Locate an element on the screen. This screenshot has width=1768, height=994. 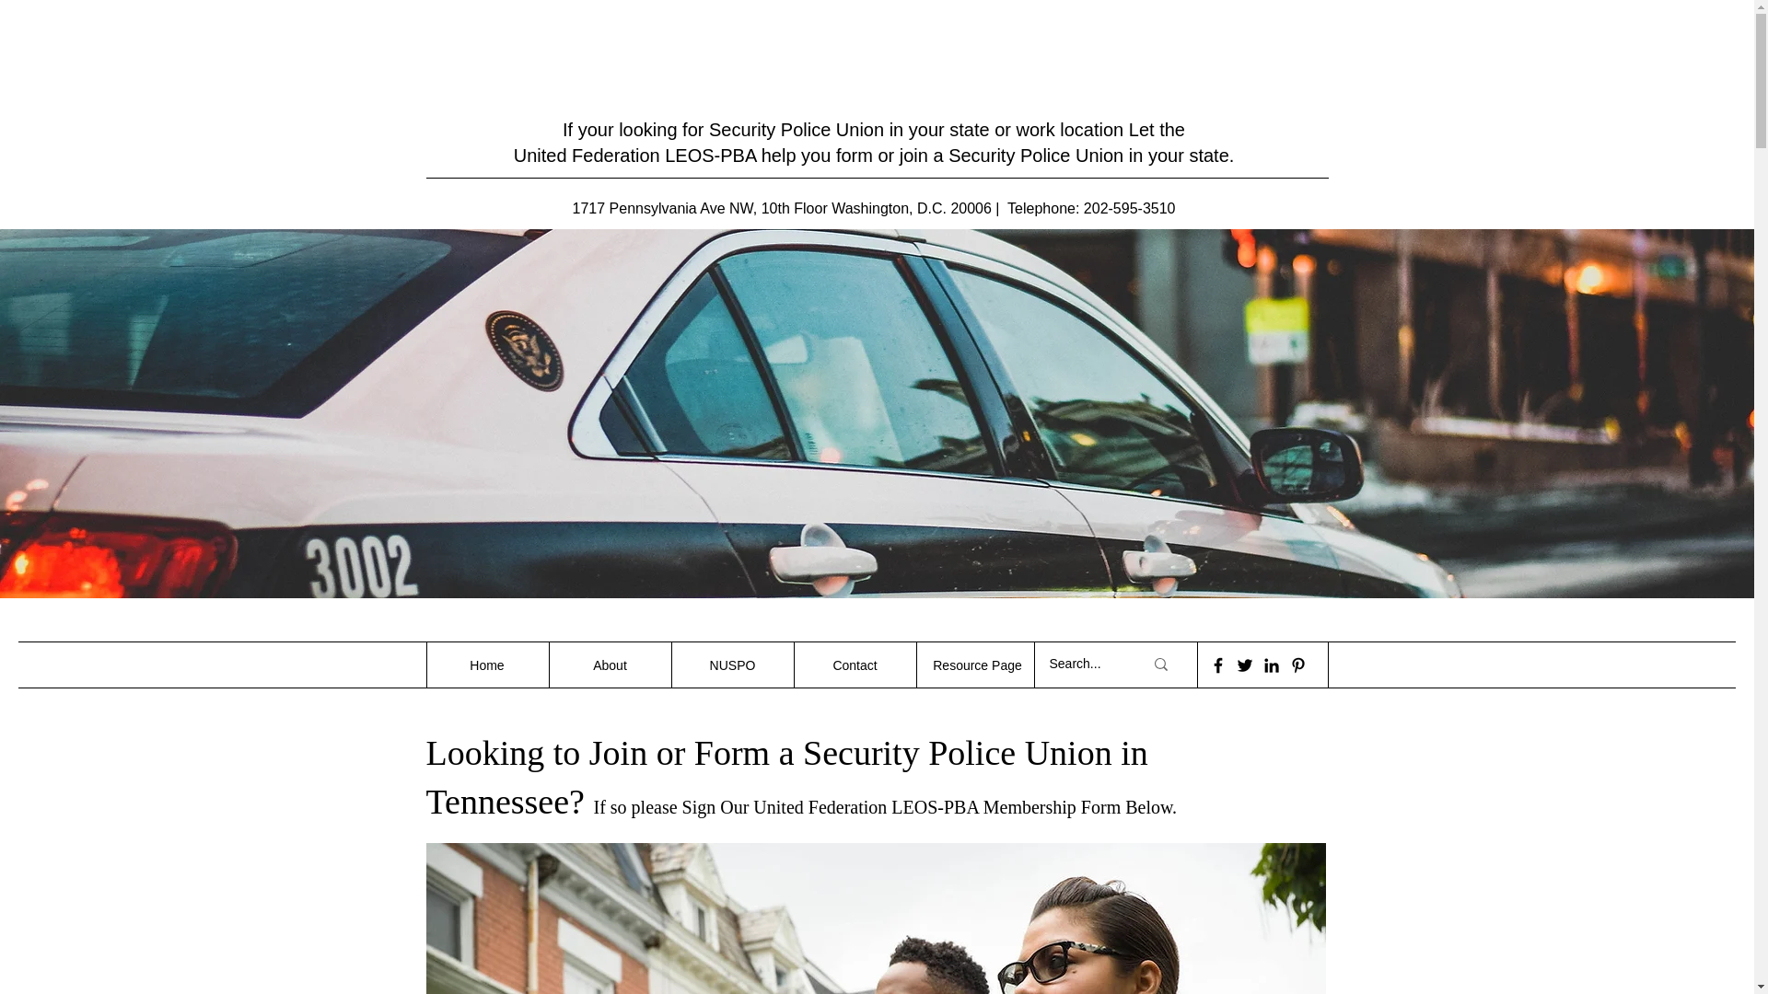
Resource Page is located at coordinates (976, 665).